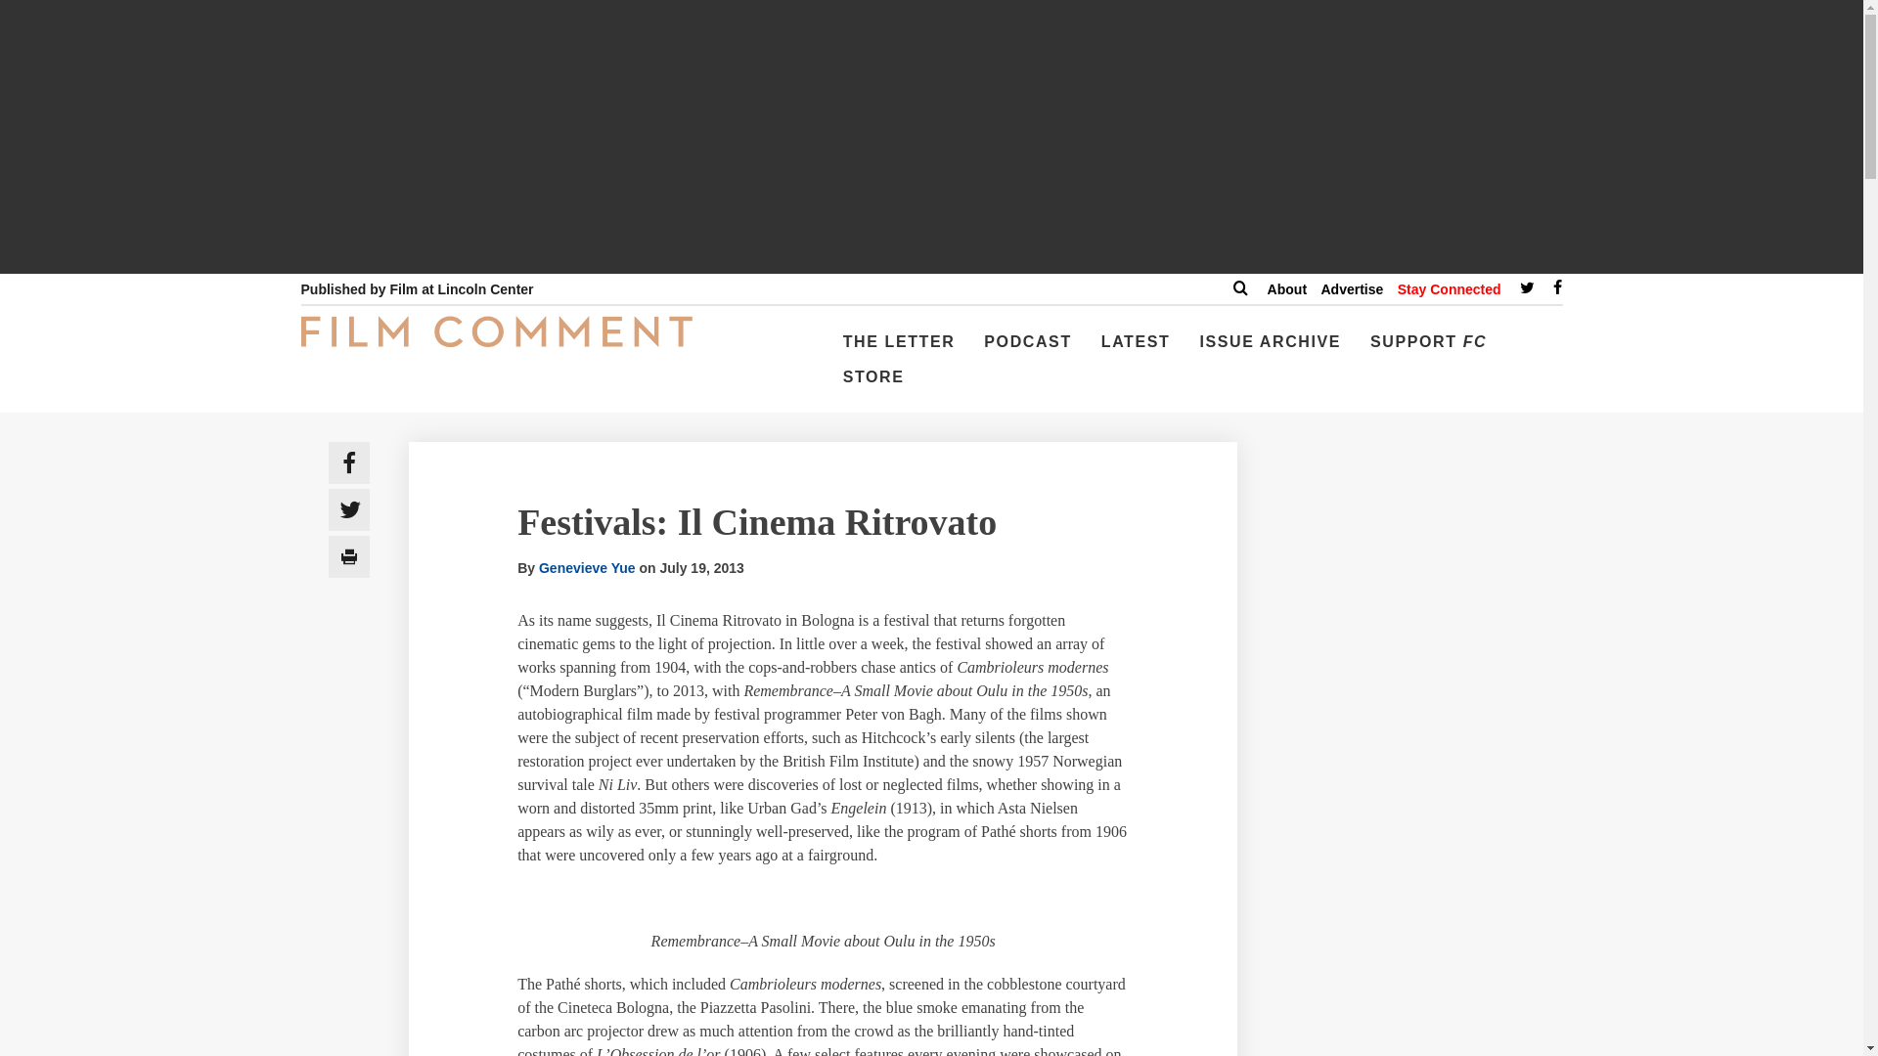 This screenshot has height=1056, width=1878. I want to click on 3rd party ad content, so click(1423, 828).